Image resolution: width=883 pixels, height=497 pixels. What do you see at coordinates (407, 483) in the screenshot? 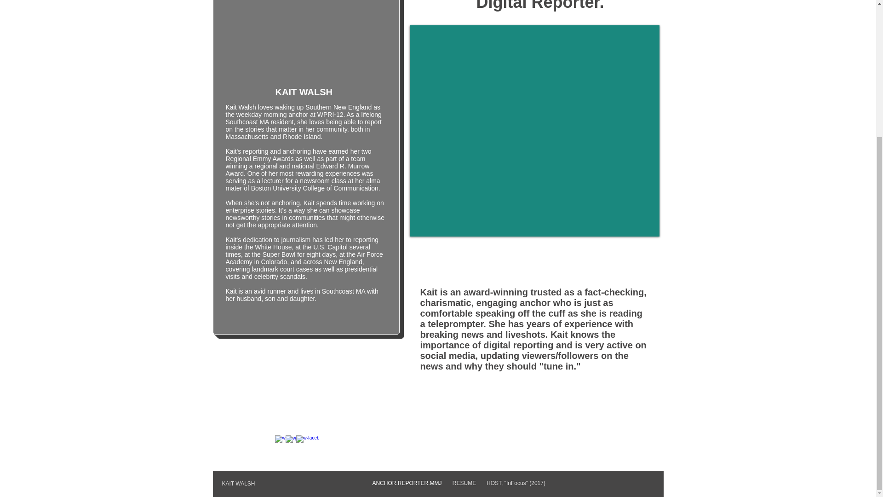
I see `ANCHOR.REPORTER.MMJ` at bounding box center [407, 483].